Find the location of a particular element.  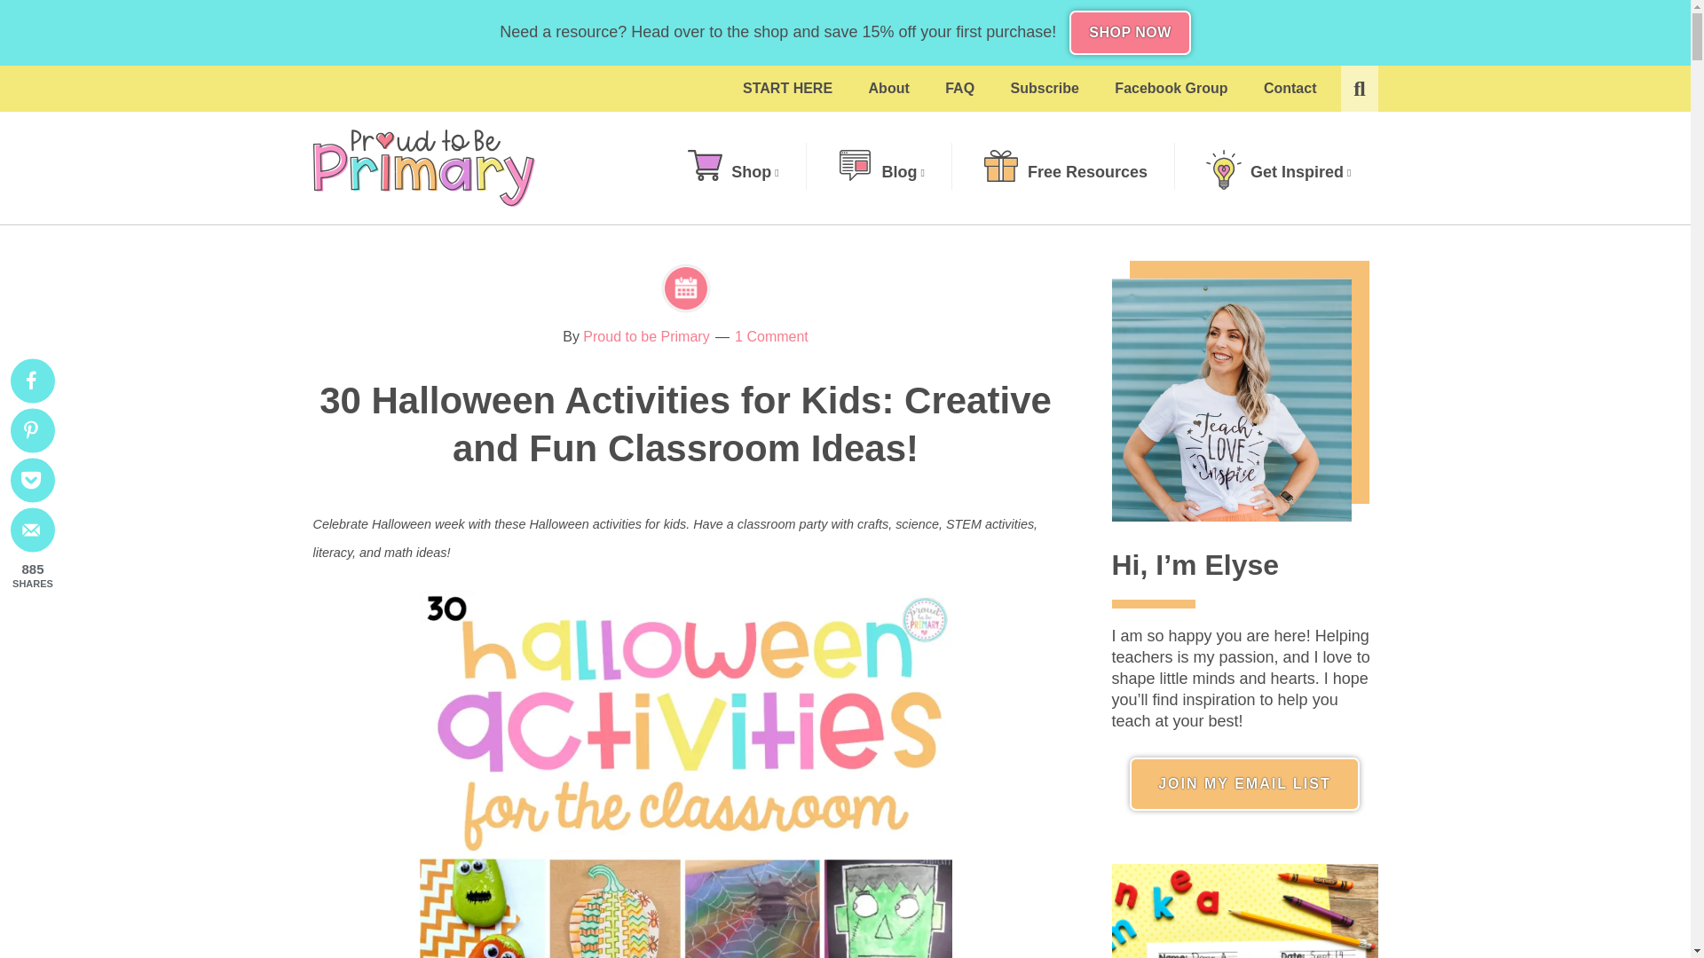

Free Resources is located at coordinates (1065, 172).